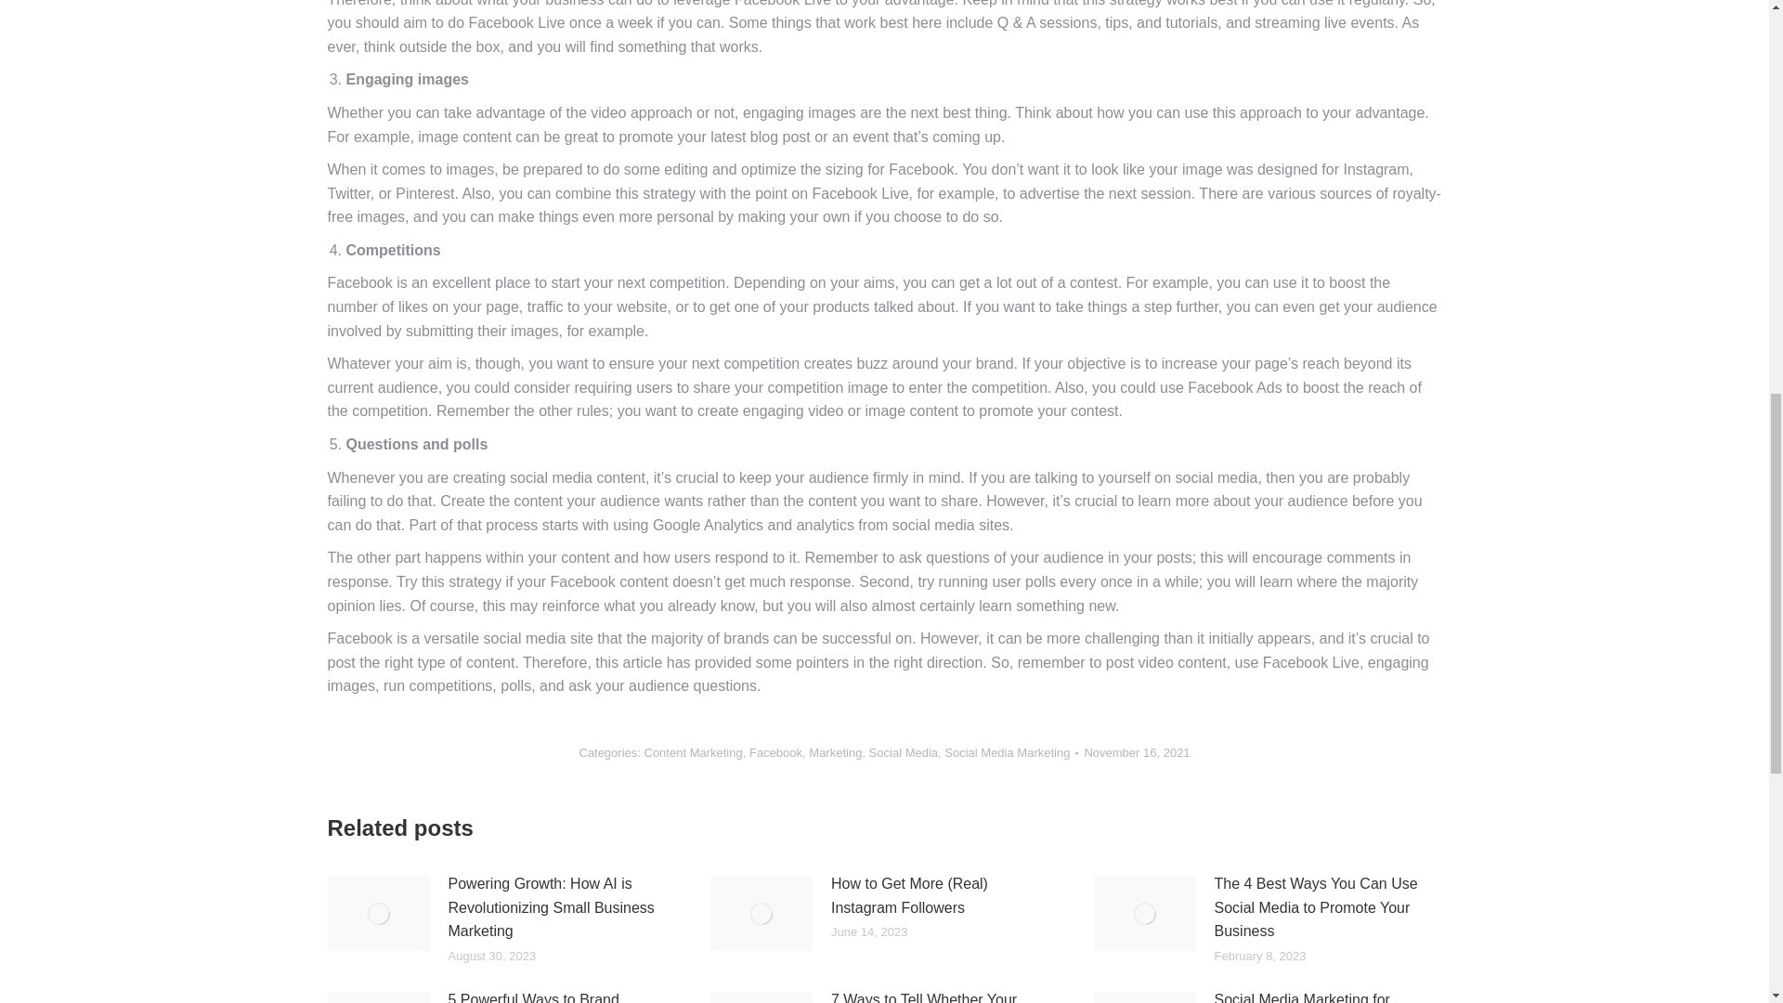 The width and height of the screenshot is (1783, 1003). What do you see at coordinates (903, 752) in the screenshot?
I see `Social Media` at bounding box center [903, 752].